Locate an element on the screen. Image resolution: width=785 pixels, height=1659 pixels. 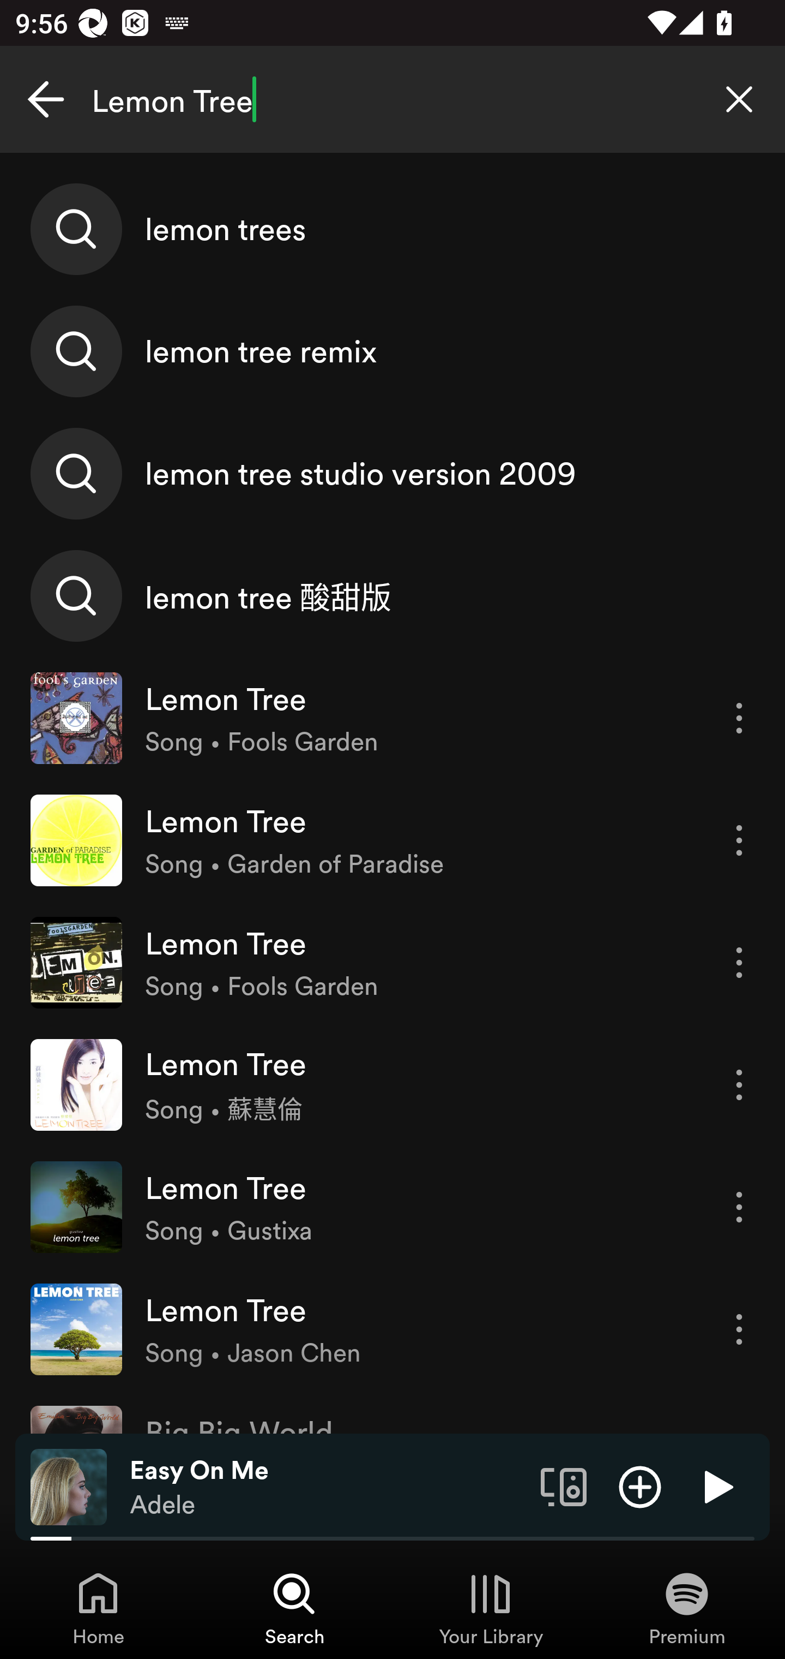
More options for song Lemon Tree is located at coordinates (739, 840).